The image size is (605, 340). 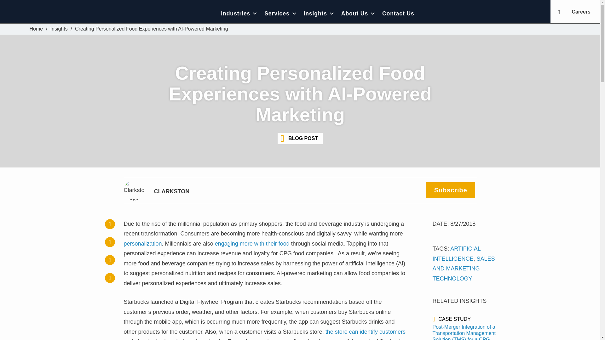 What do you see at coordinates (73, 13) in the screenshot?
I see `Clarkston Consulting` at bounding box center [73, 13].